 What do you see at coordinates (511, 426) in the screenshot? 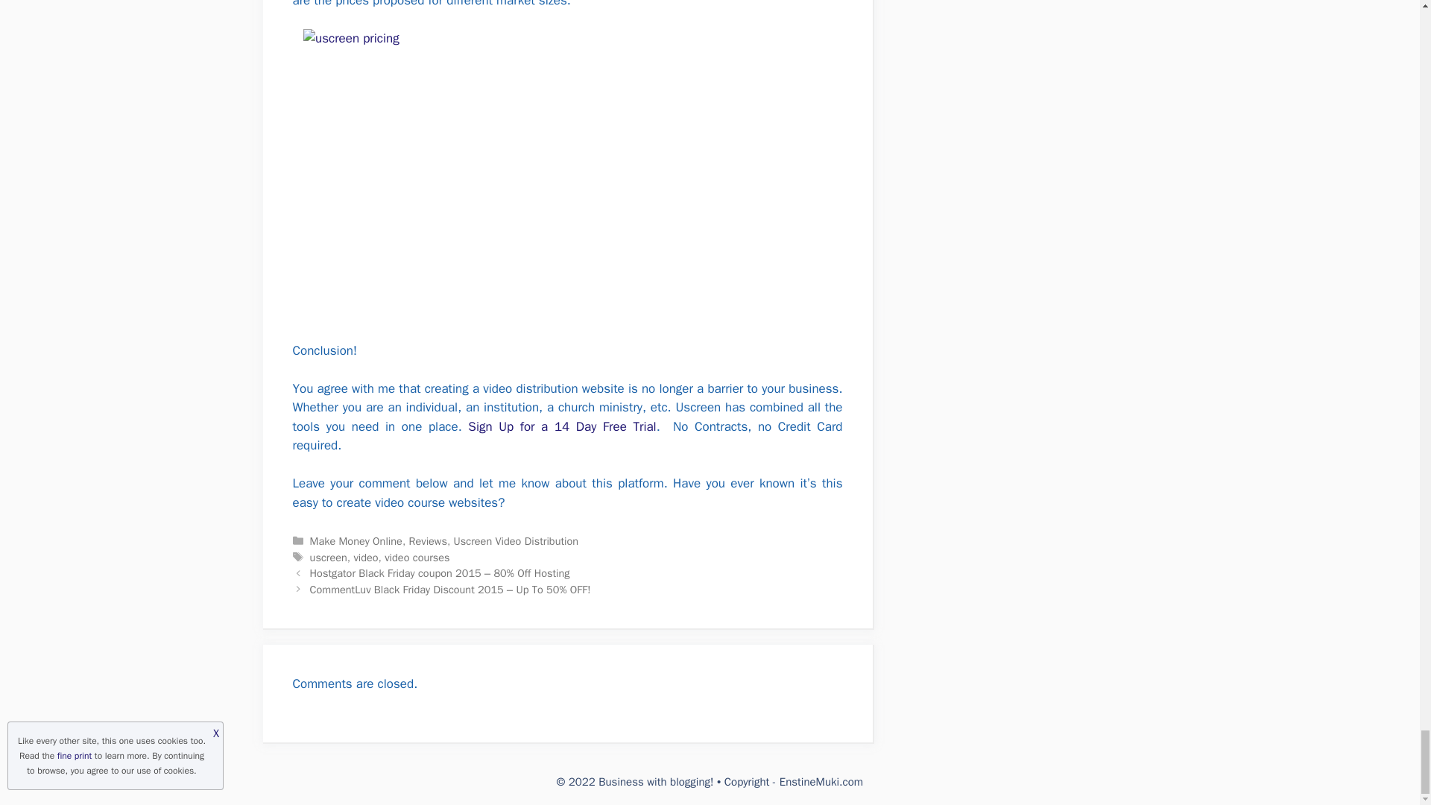
I see `Sign Up for a` at bounding box center [511, 426].